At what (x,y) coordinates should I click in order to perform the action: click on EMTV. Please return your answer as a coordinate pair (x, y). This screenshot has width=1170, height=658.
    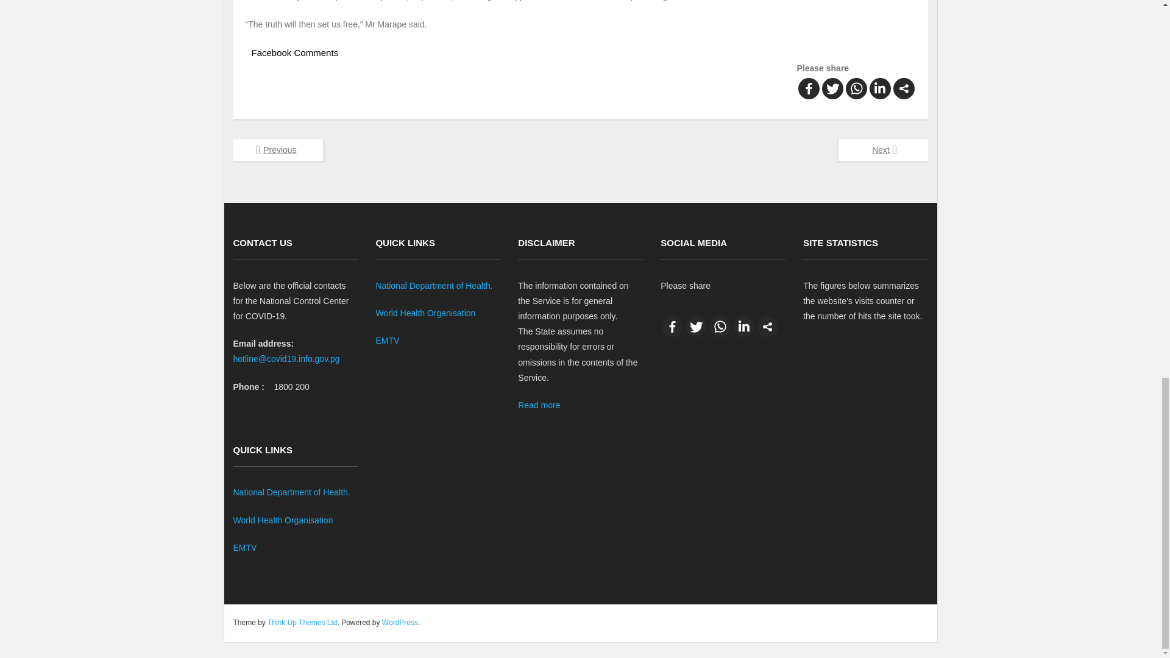
    Looking at the image, I should click on (387, 340).